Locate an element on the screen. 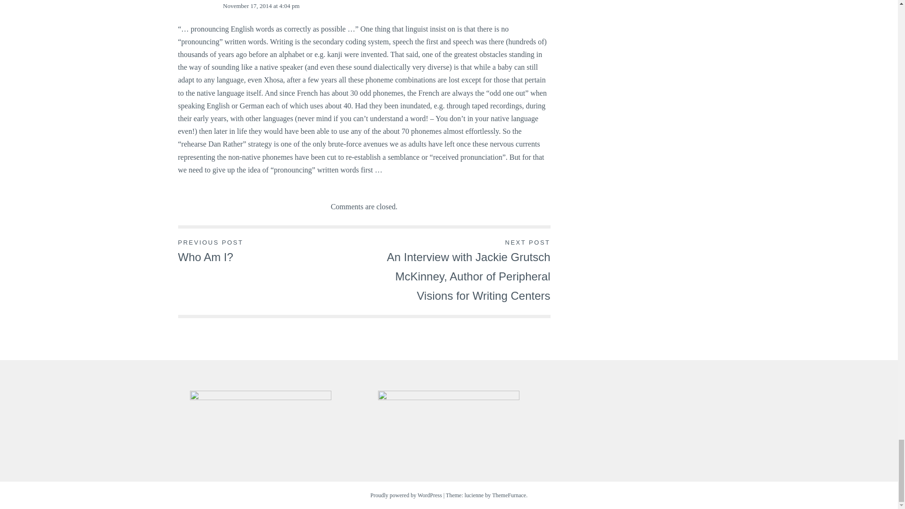 The height and width of the screenshot is (509, 905). Proudly powered by WordPress is located at coordinates (406, 495).